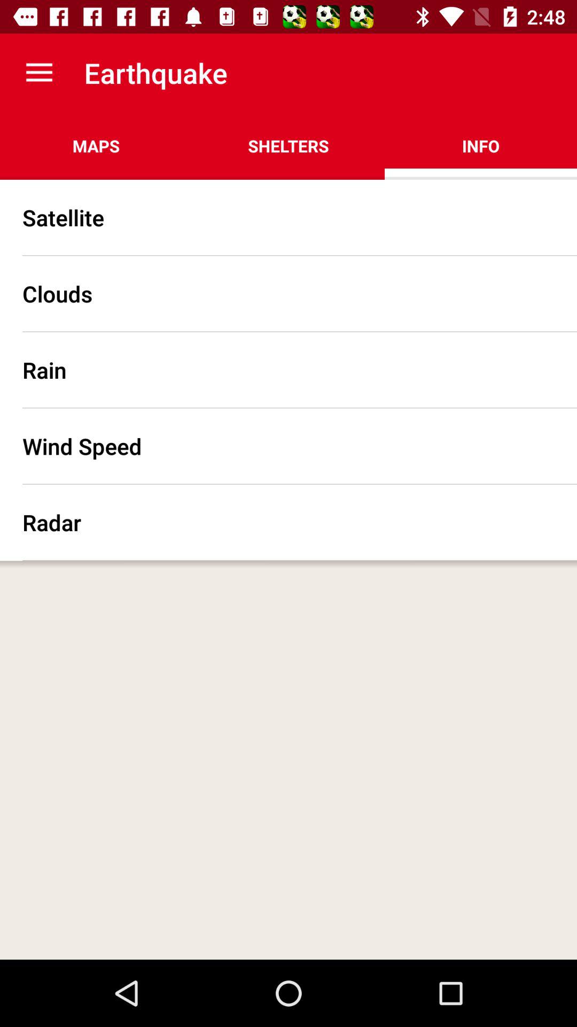  Describe the element at coordinates (96, 145) in the screenshot. I see `swipe to maps icon` at that location.